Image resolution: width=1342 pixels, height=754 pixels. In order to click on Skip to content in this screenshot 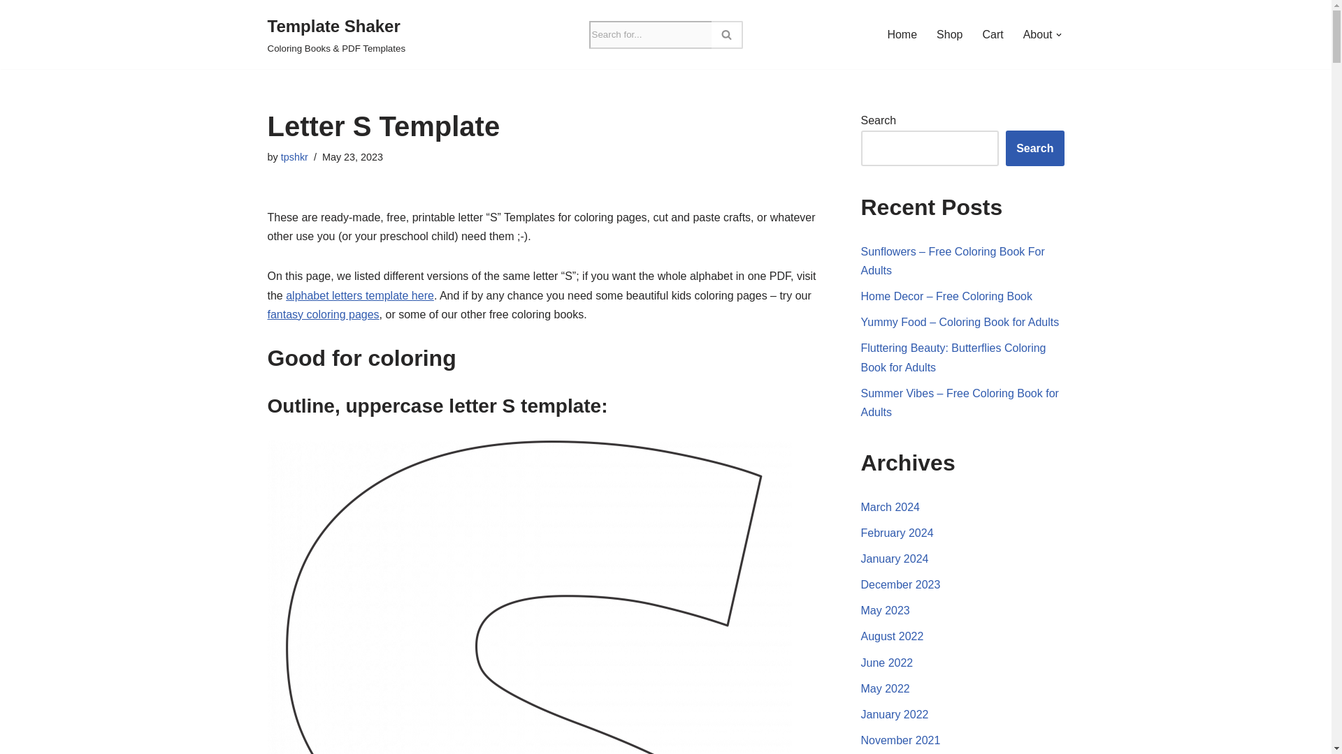, I will do `click(10, 29)`.